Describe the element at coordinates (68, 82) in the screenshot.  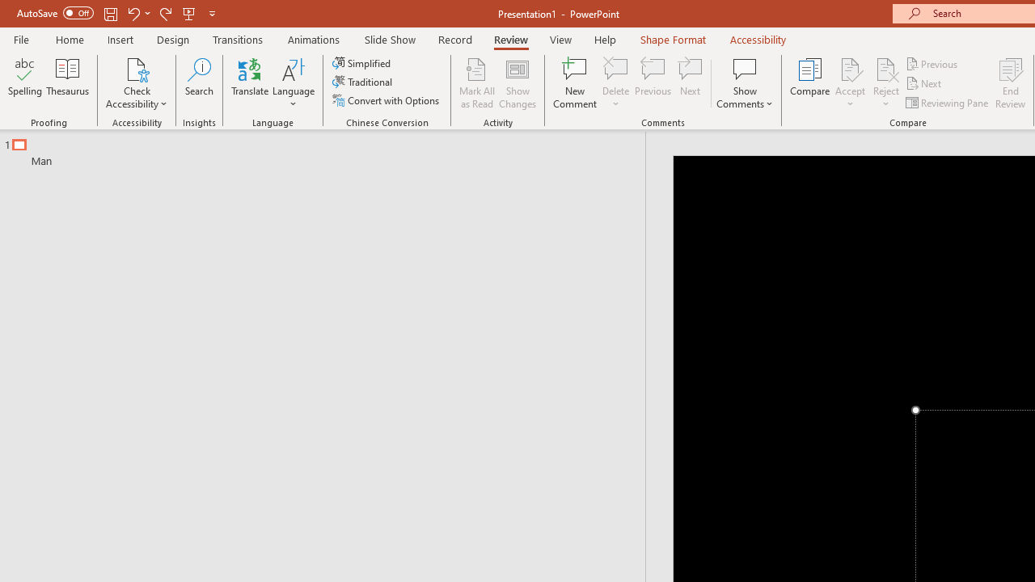
I see `Thesaurus...` at that location.